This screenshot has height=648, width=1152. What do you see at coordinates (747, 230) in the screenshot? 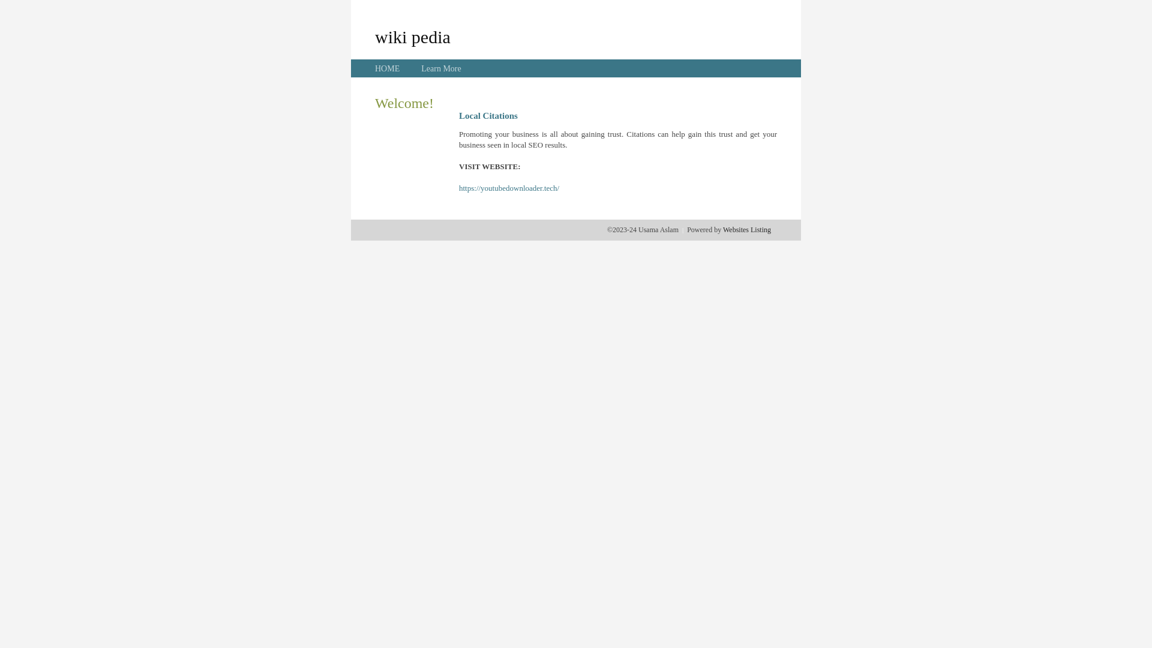
I see `Websites Listing` at bounding box center [747, 230].